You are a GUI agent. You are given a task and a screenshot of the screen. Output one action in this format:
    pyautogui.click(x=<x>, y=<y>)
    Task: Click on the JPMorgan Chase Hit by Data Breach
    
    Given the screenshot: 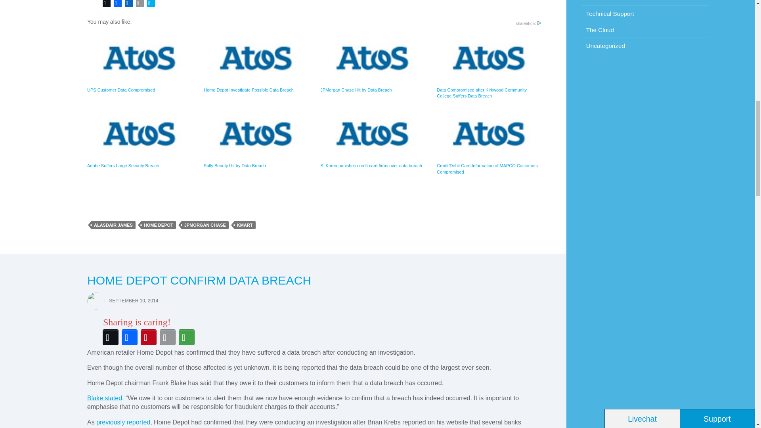 What is the action you would take?
    pyautogui.click(x=373, y=63)
    